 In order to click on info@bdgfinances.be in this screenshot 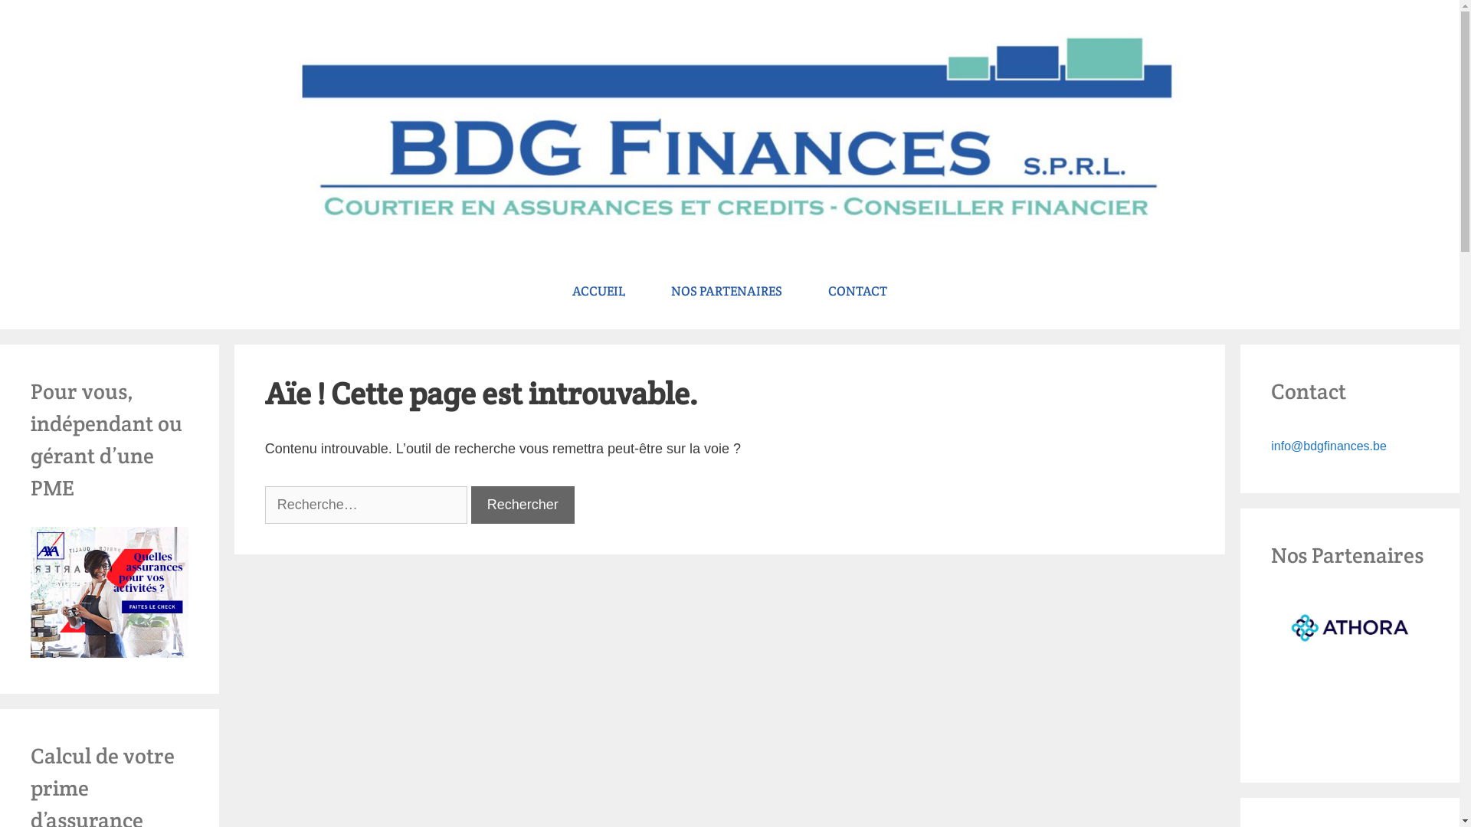, I will do `click(1328, 446)`.